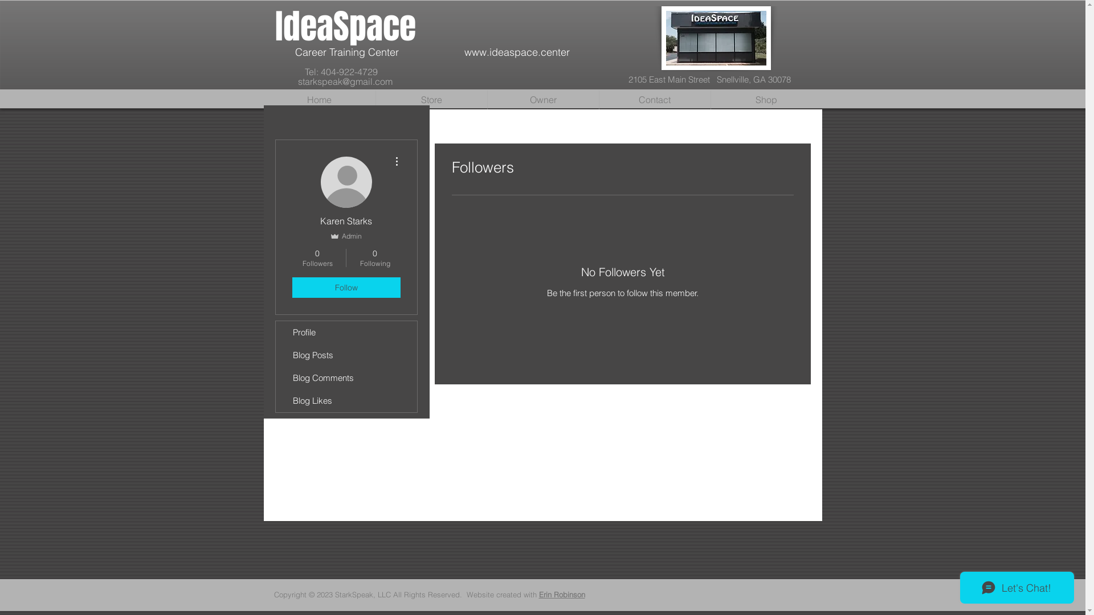 The width and height of the screenshot is (1094, 615). What do you see at coordinates (319, 100) in the screenshot?
I see `Home` at bounding box center [319, 100].